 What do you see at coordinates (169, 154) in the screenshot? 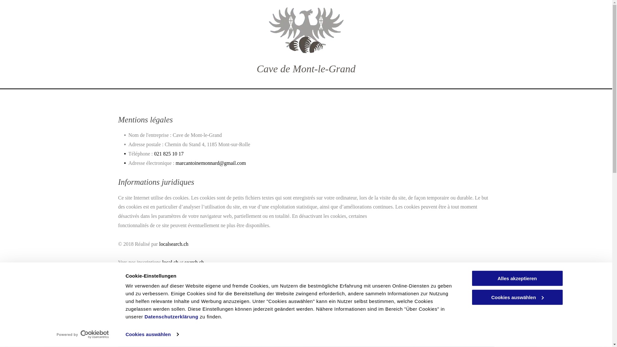
I see `021 825 10 17` at bounding box center [169, 154].